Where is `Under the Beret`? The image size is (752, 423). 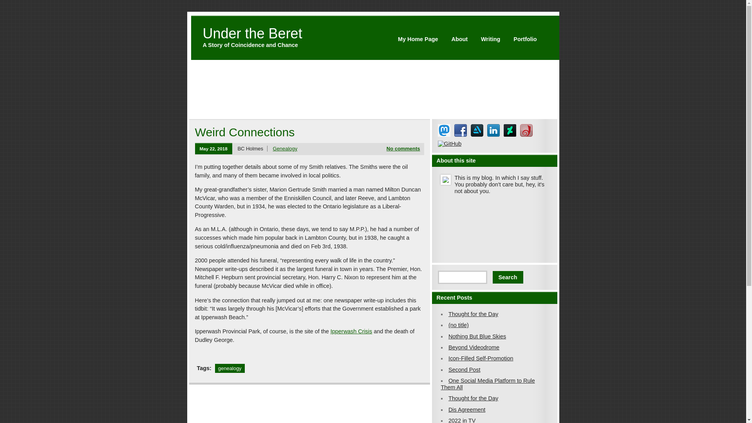 Under the Beret is located at coordinates (252, 33).